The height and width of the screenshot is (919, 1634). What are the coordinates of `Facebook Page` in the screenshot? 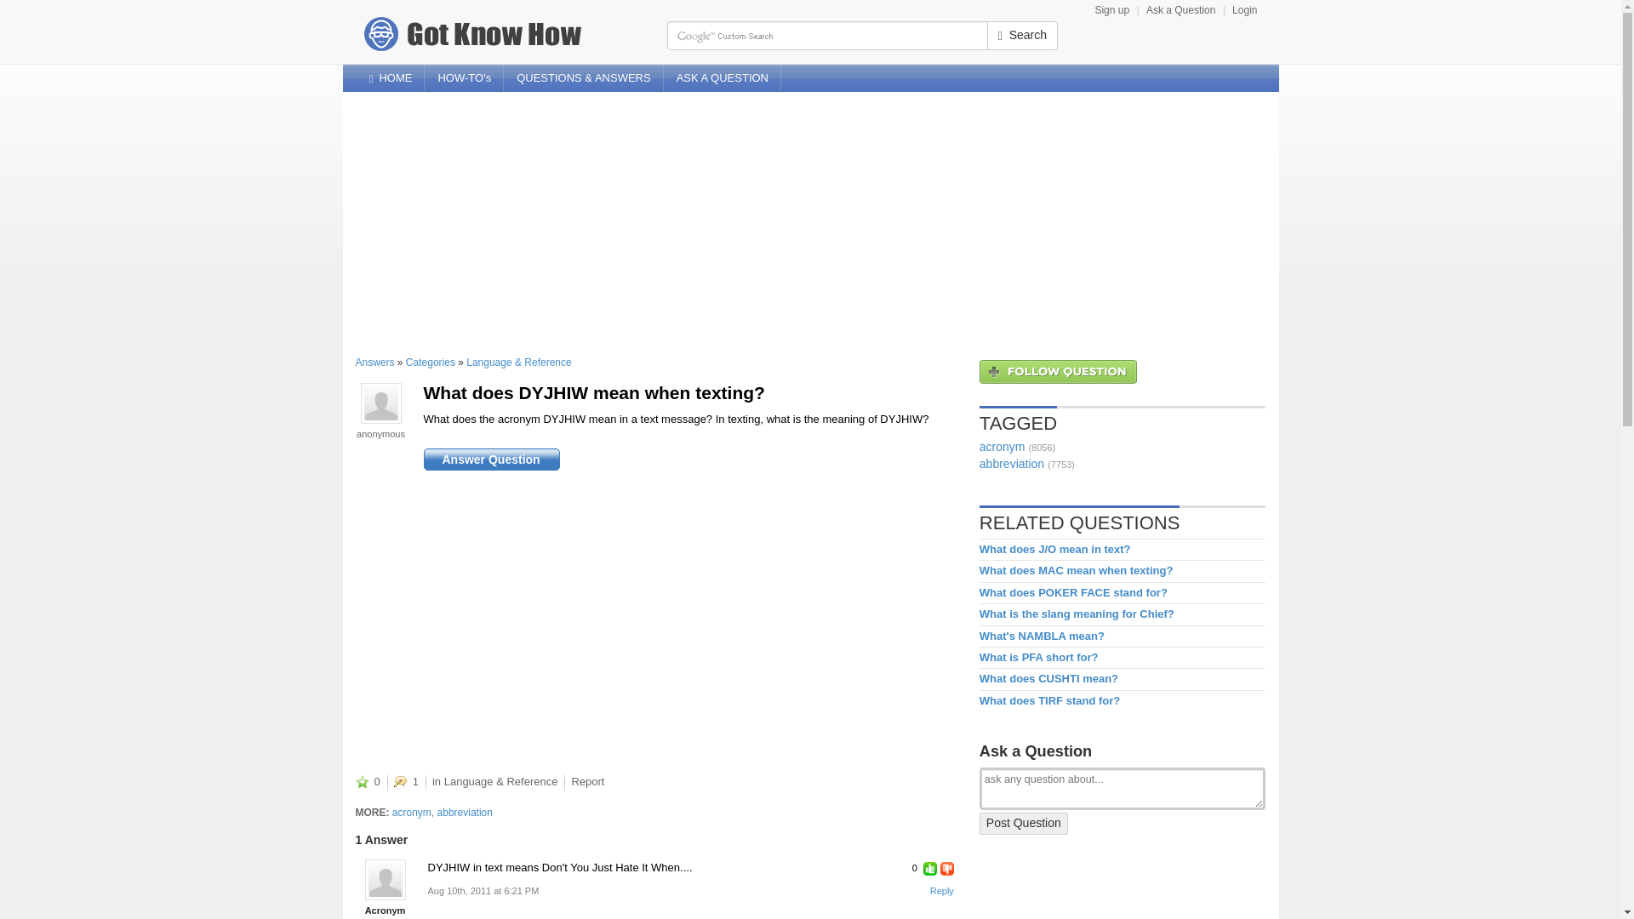 It's located at (1239, 70).